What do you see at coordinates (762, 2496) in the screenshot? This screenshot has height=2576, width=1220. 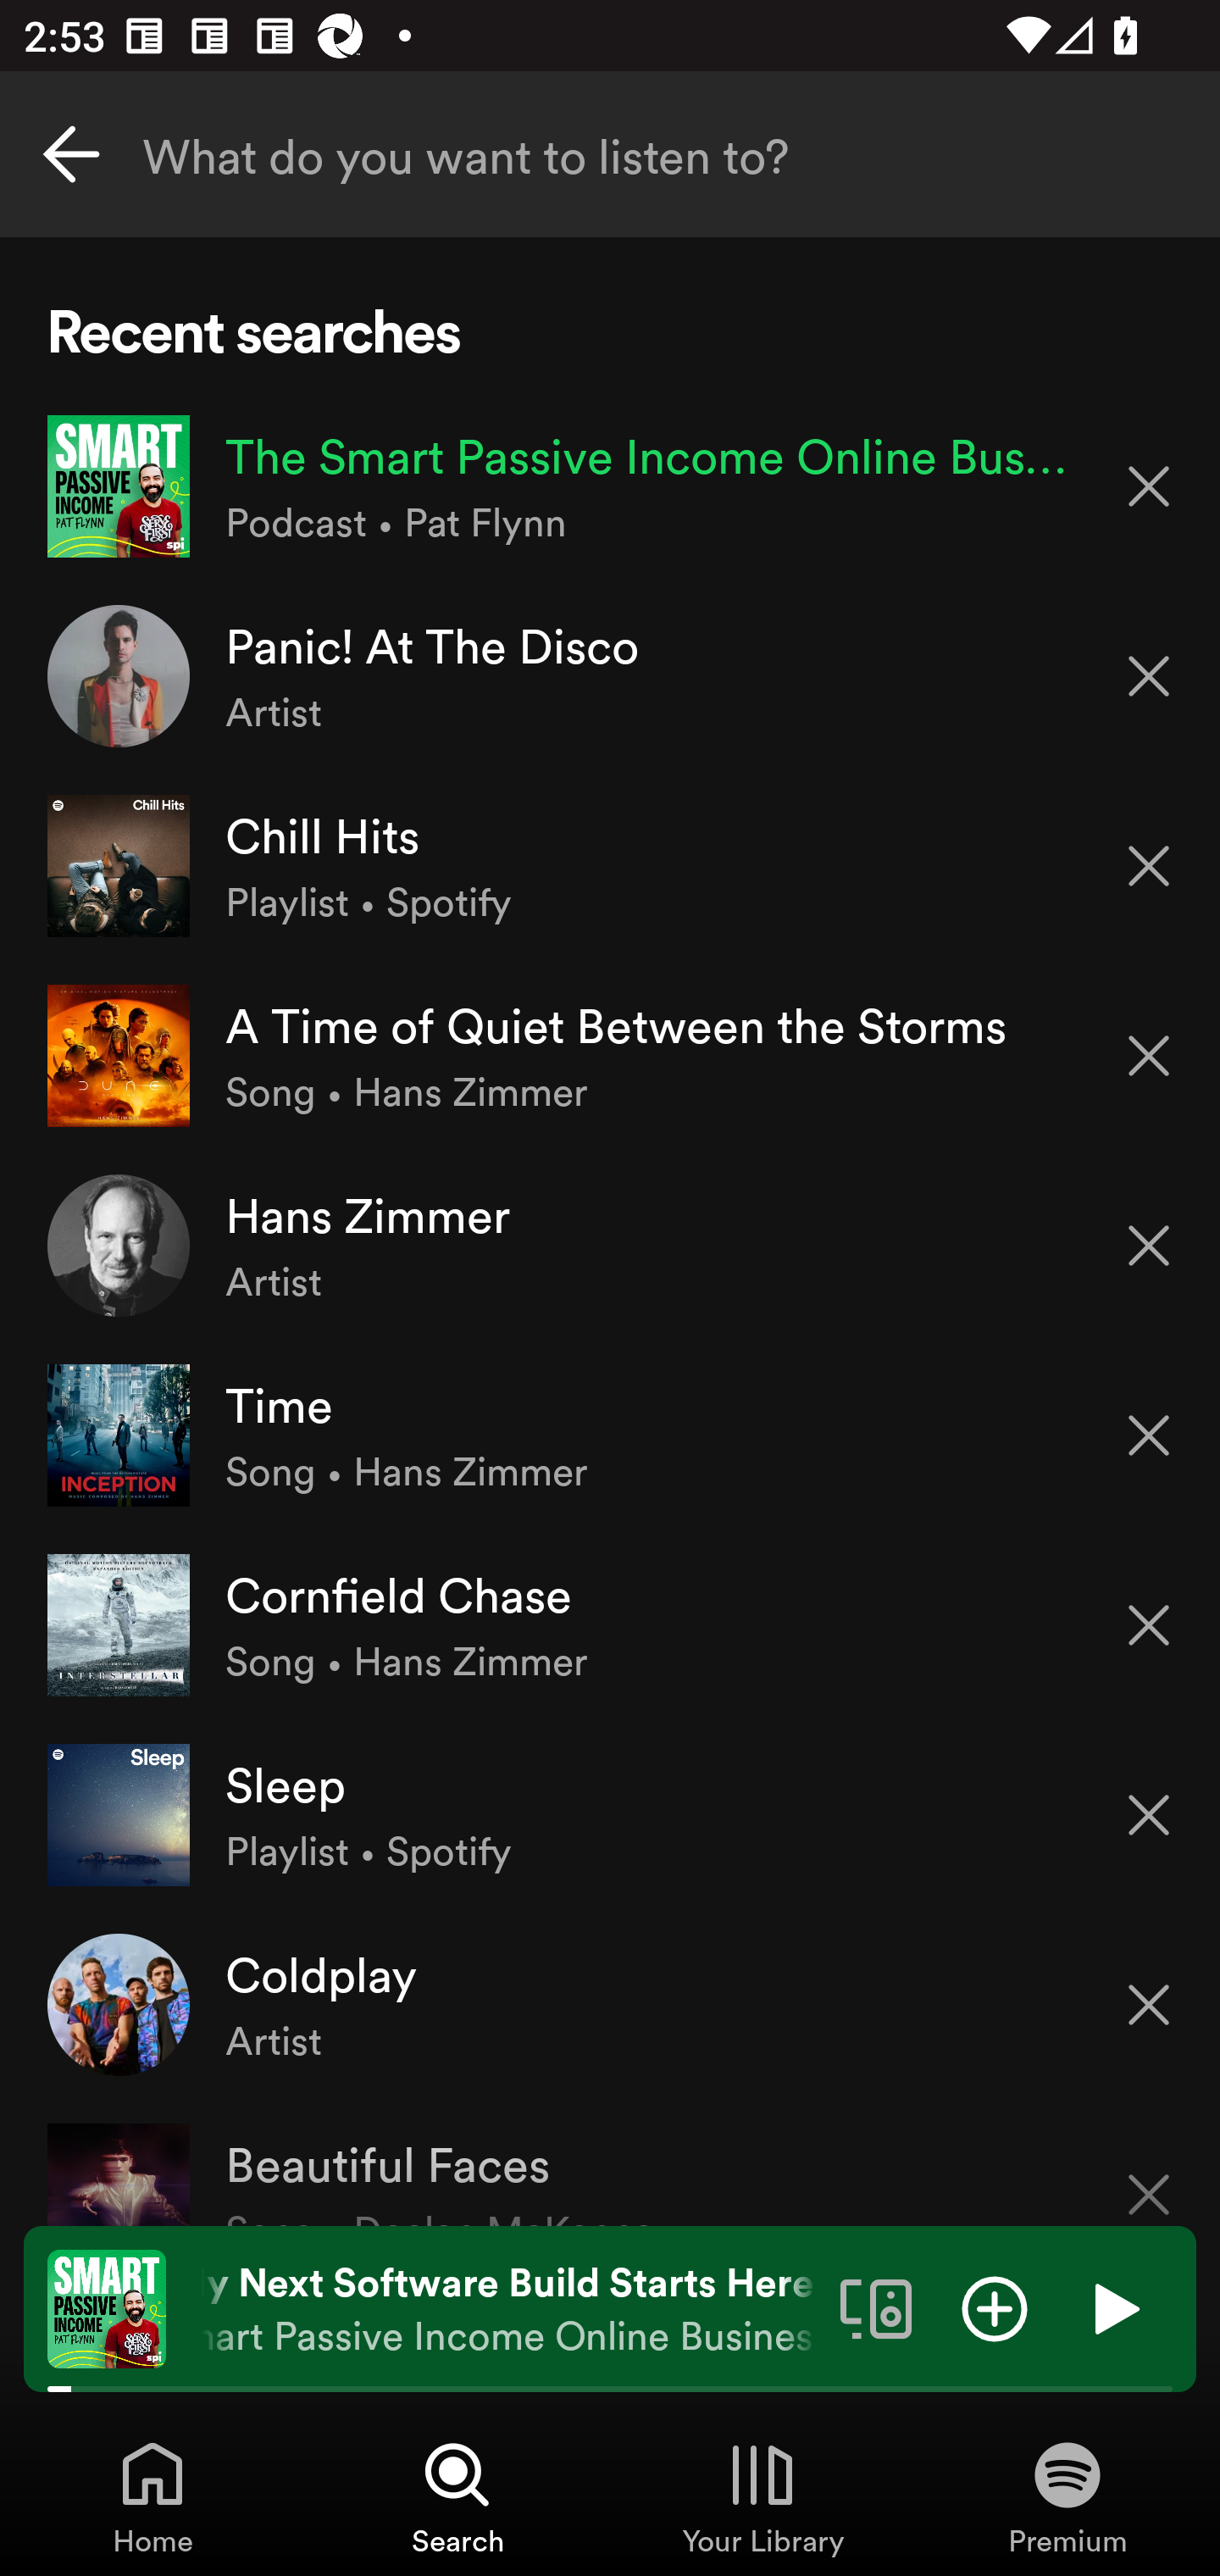 I see `Your Library, Tab 3 of 4 Your Library Your Library` at bounding box center [762, 2496].